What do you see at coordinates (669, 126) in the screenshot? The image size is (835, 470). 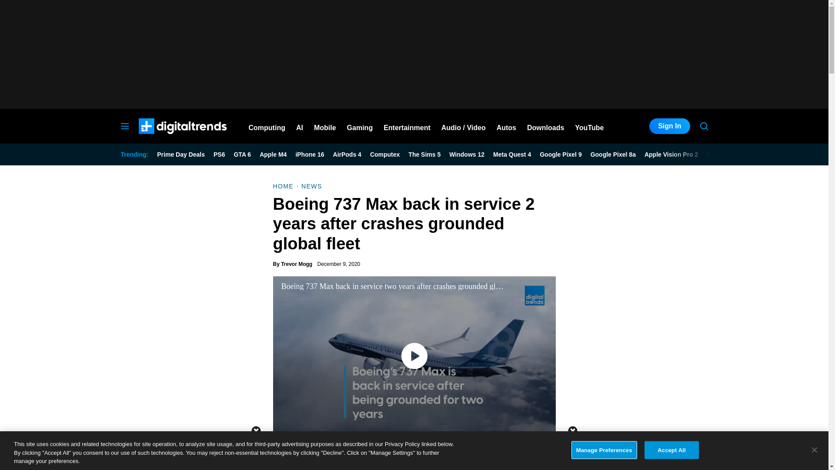 I see `Sign In` at bounding box center [669, 126].